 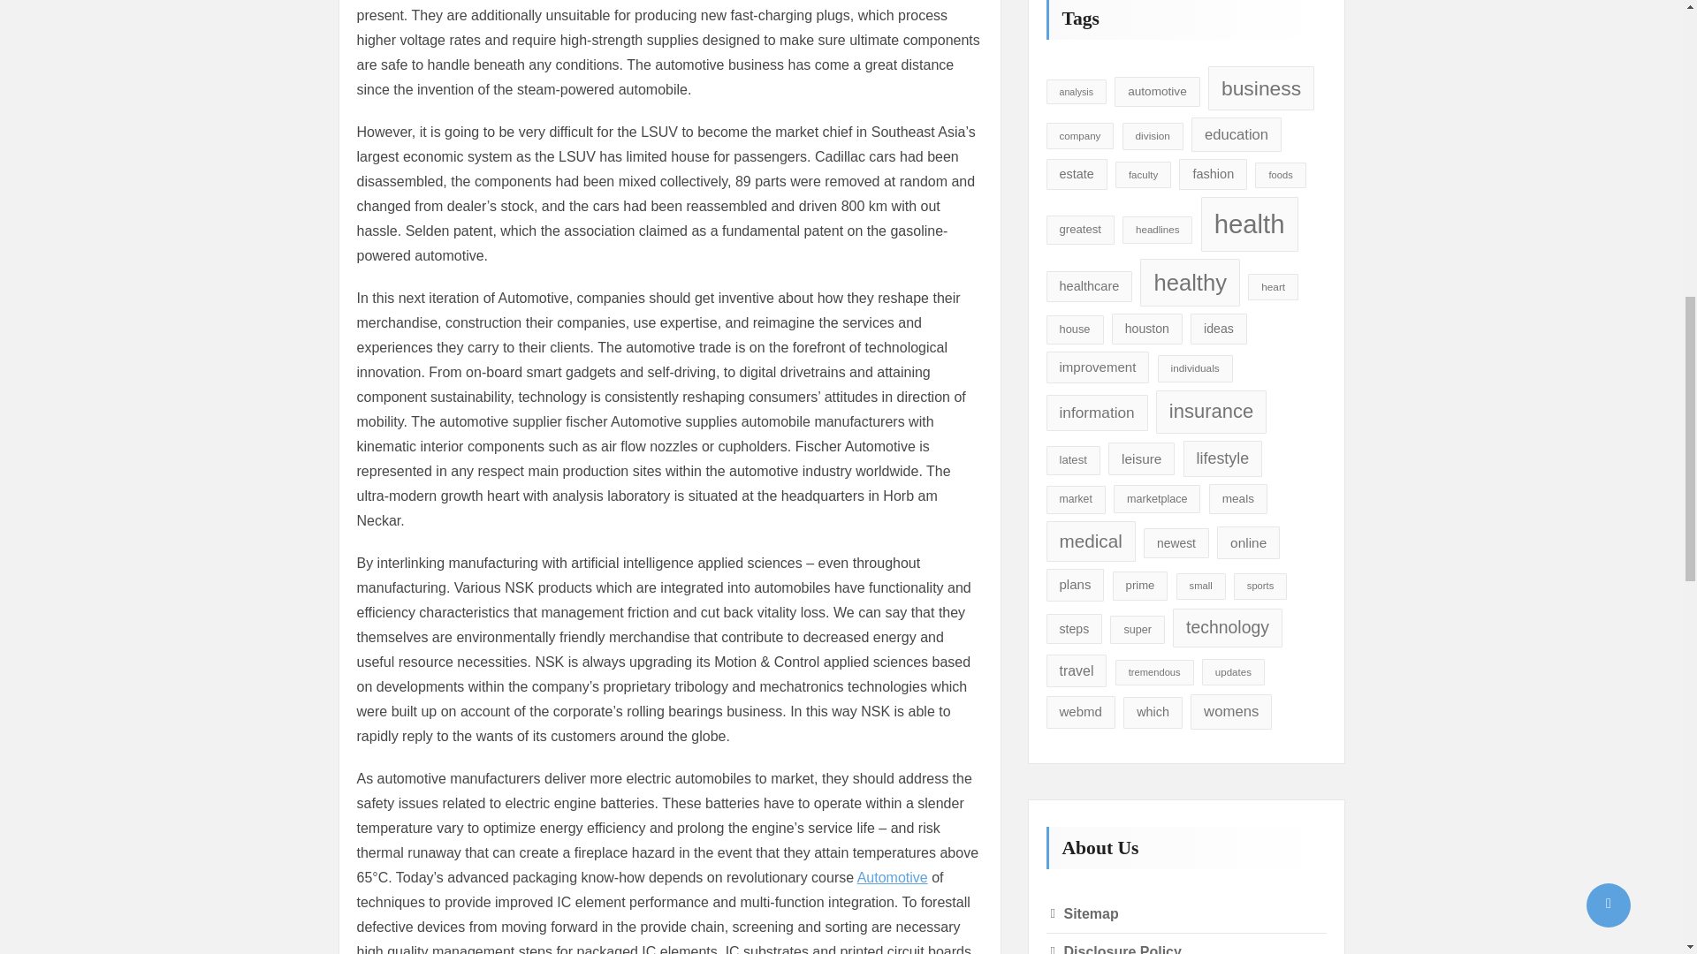 What do you see at coordinates (1157, 230) in the screenshot?
I see `headlines` at bounding box center [1157, 230].